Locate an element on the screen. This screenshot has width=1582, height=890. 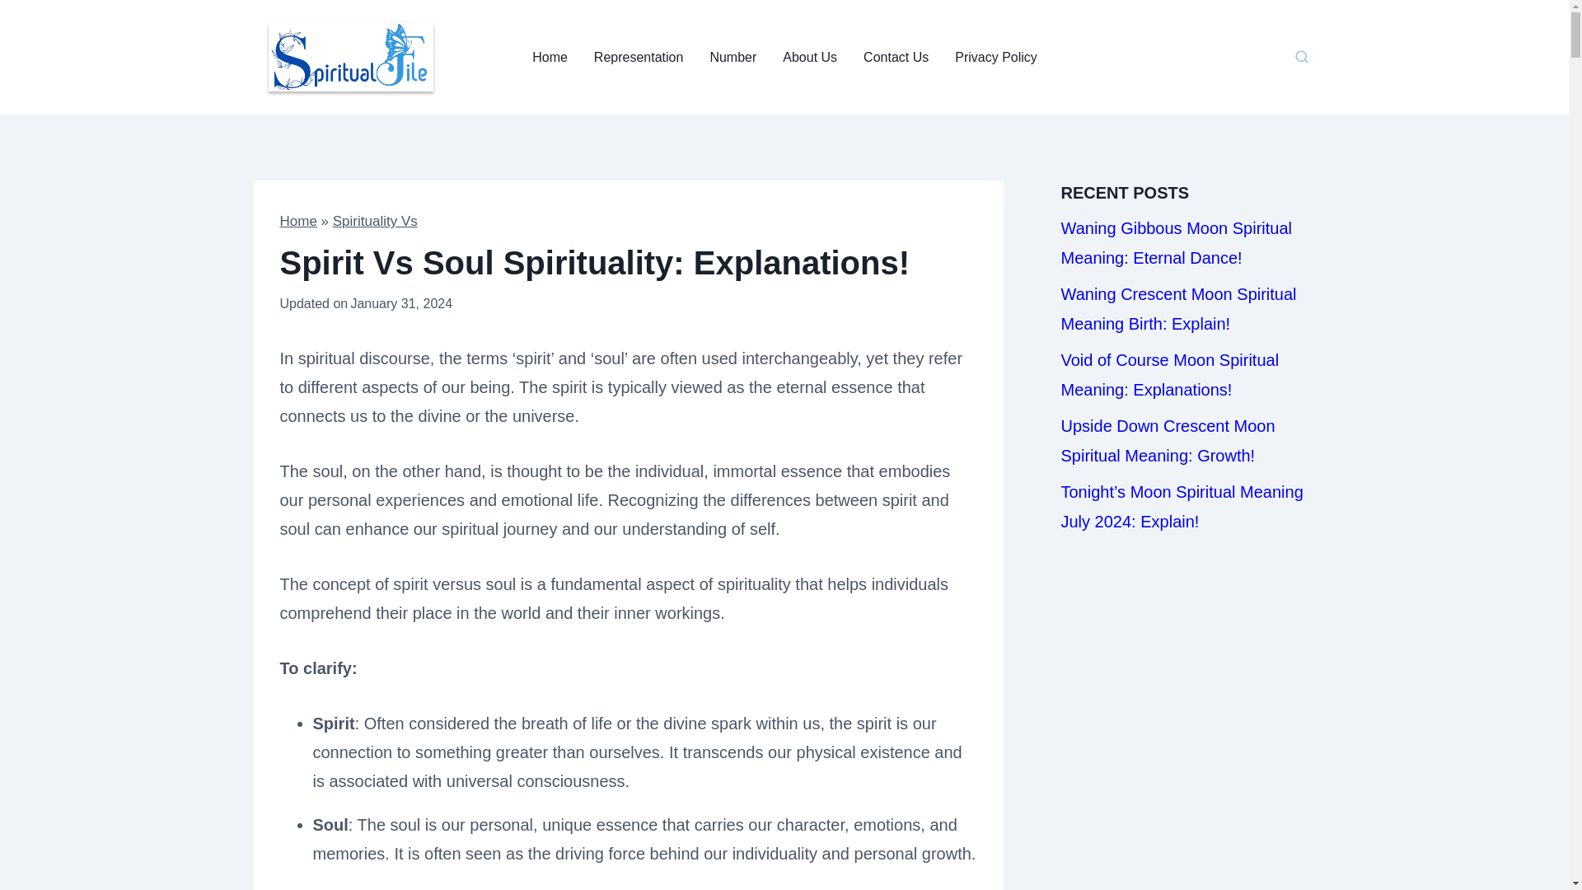
Spirituality Vs is located at coordinates (374, 221).